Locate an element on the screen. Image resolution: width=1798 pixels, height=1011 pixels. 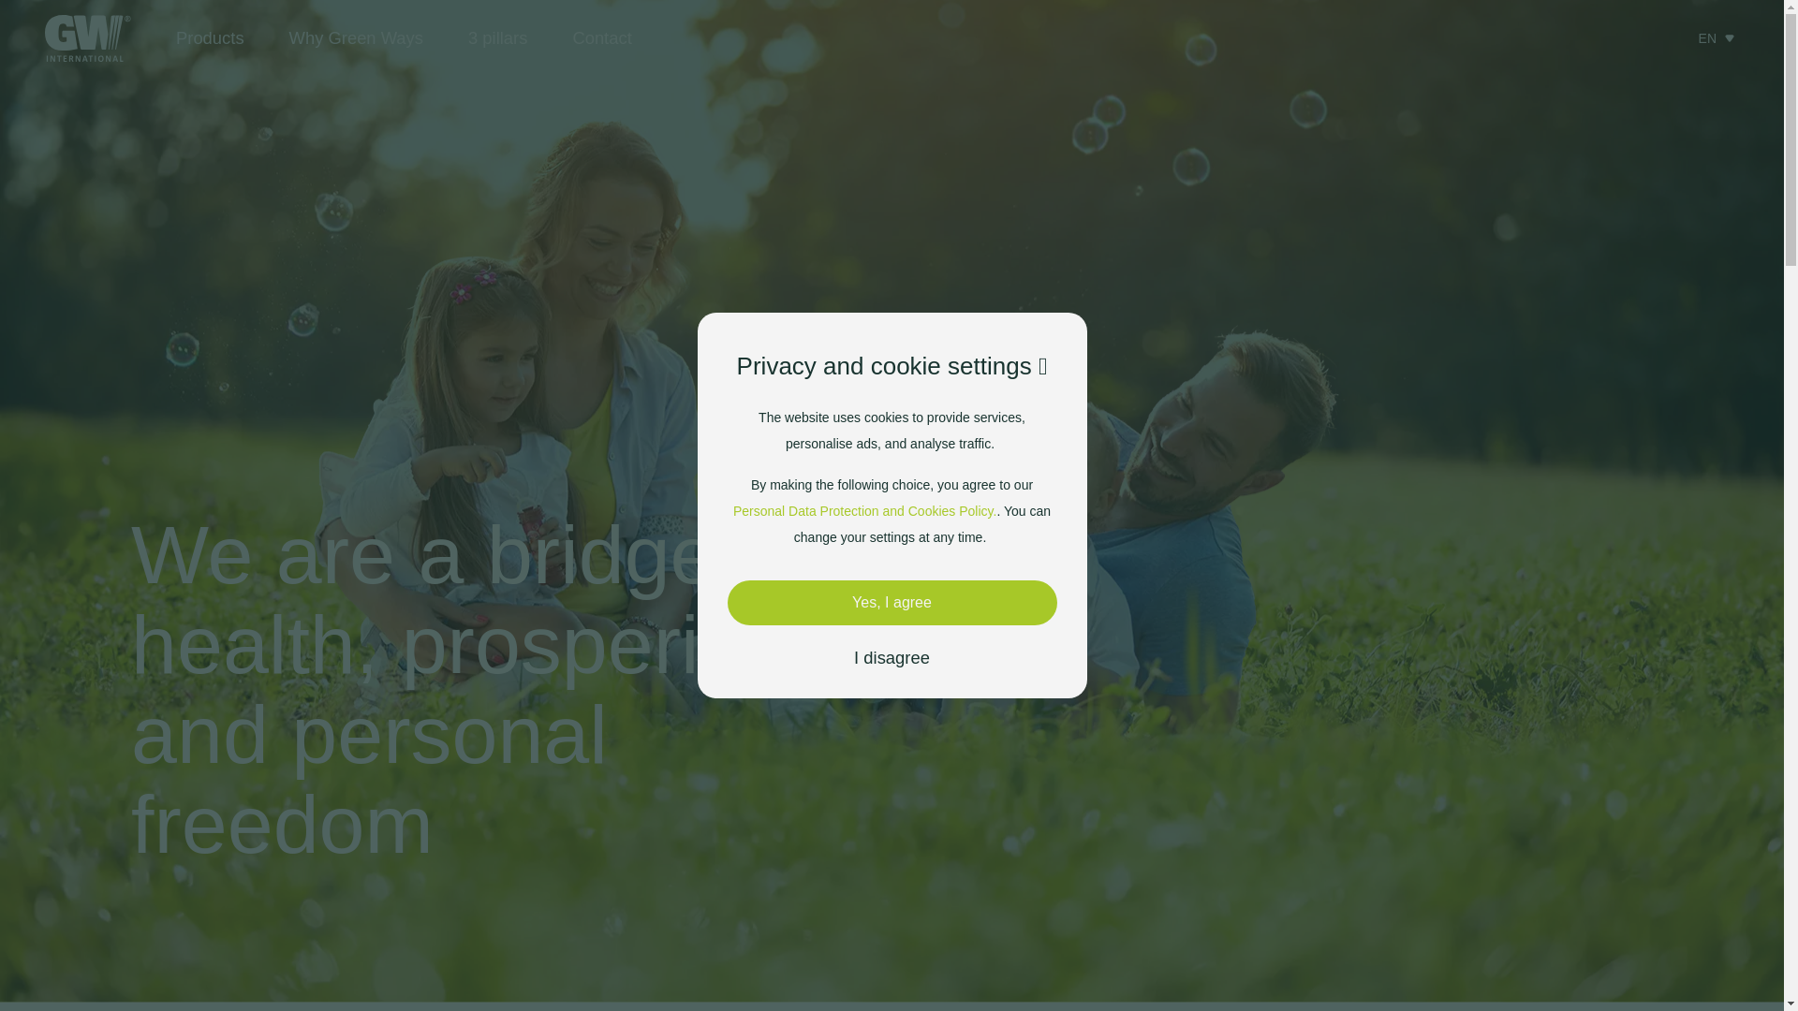
3 pillars is located at coordinates (496, 37).